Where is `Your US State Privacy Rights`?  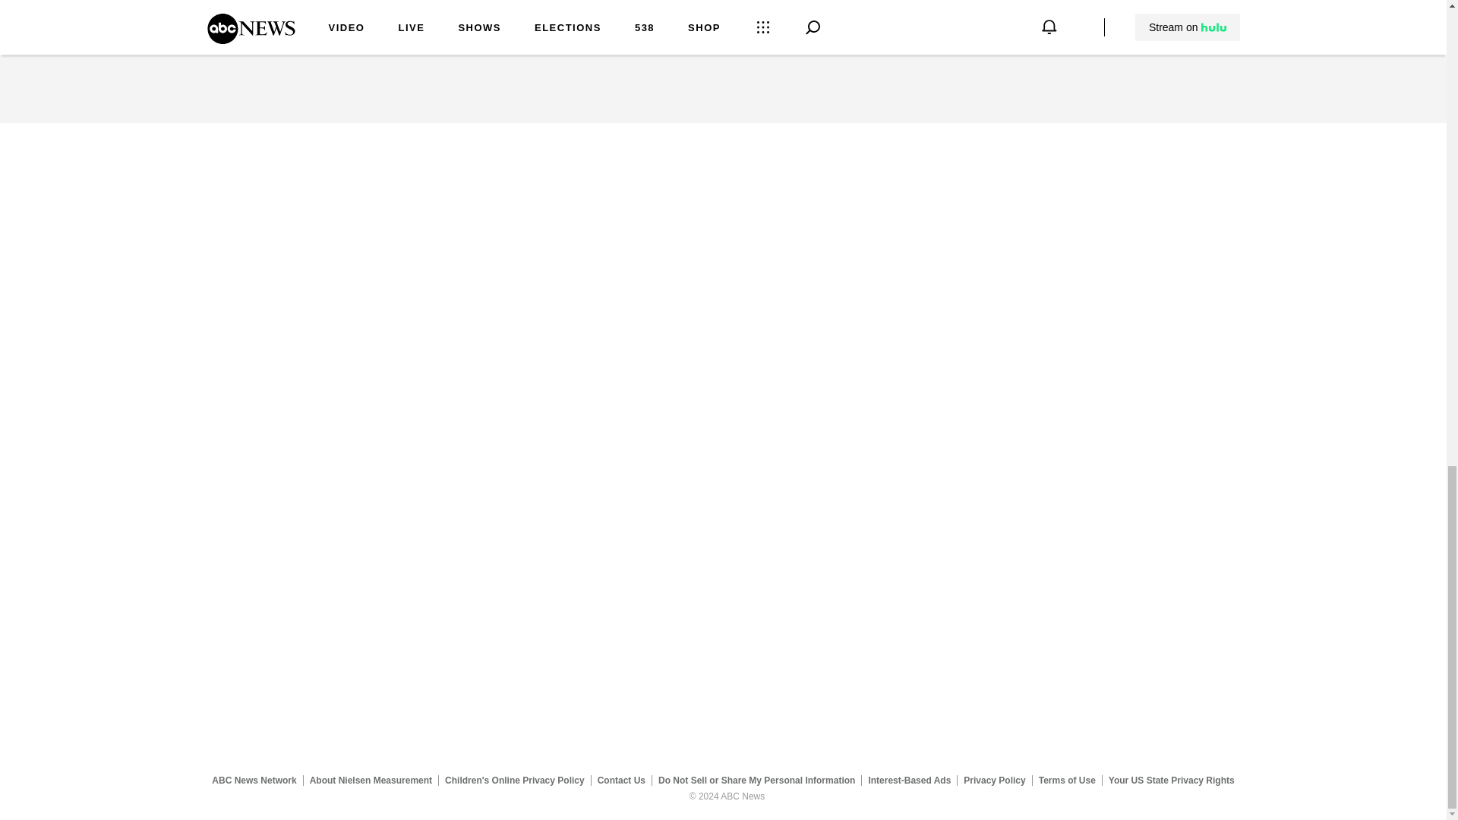
Your US State Privacy Rights is located at coordinates (1171, 780).